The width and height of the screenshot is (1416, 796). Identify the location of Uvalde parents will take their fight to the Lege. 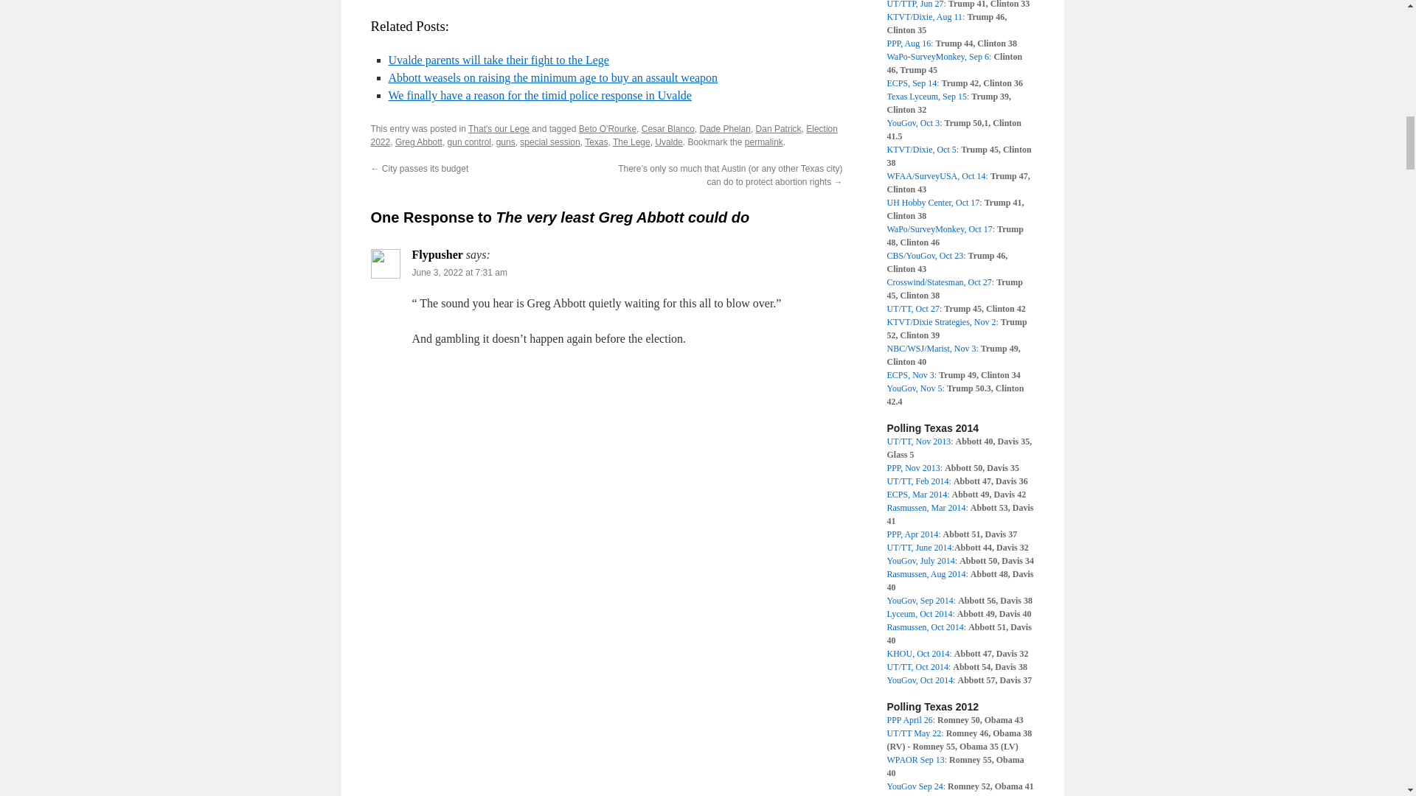
(499, 60).